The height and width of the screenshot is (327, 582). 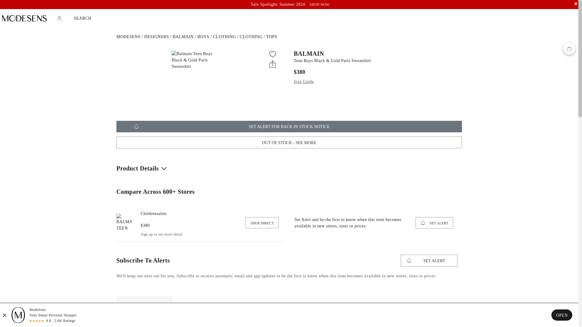 I want to click on OPEN, so click(x=561, y=315).